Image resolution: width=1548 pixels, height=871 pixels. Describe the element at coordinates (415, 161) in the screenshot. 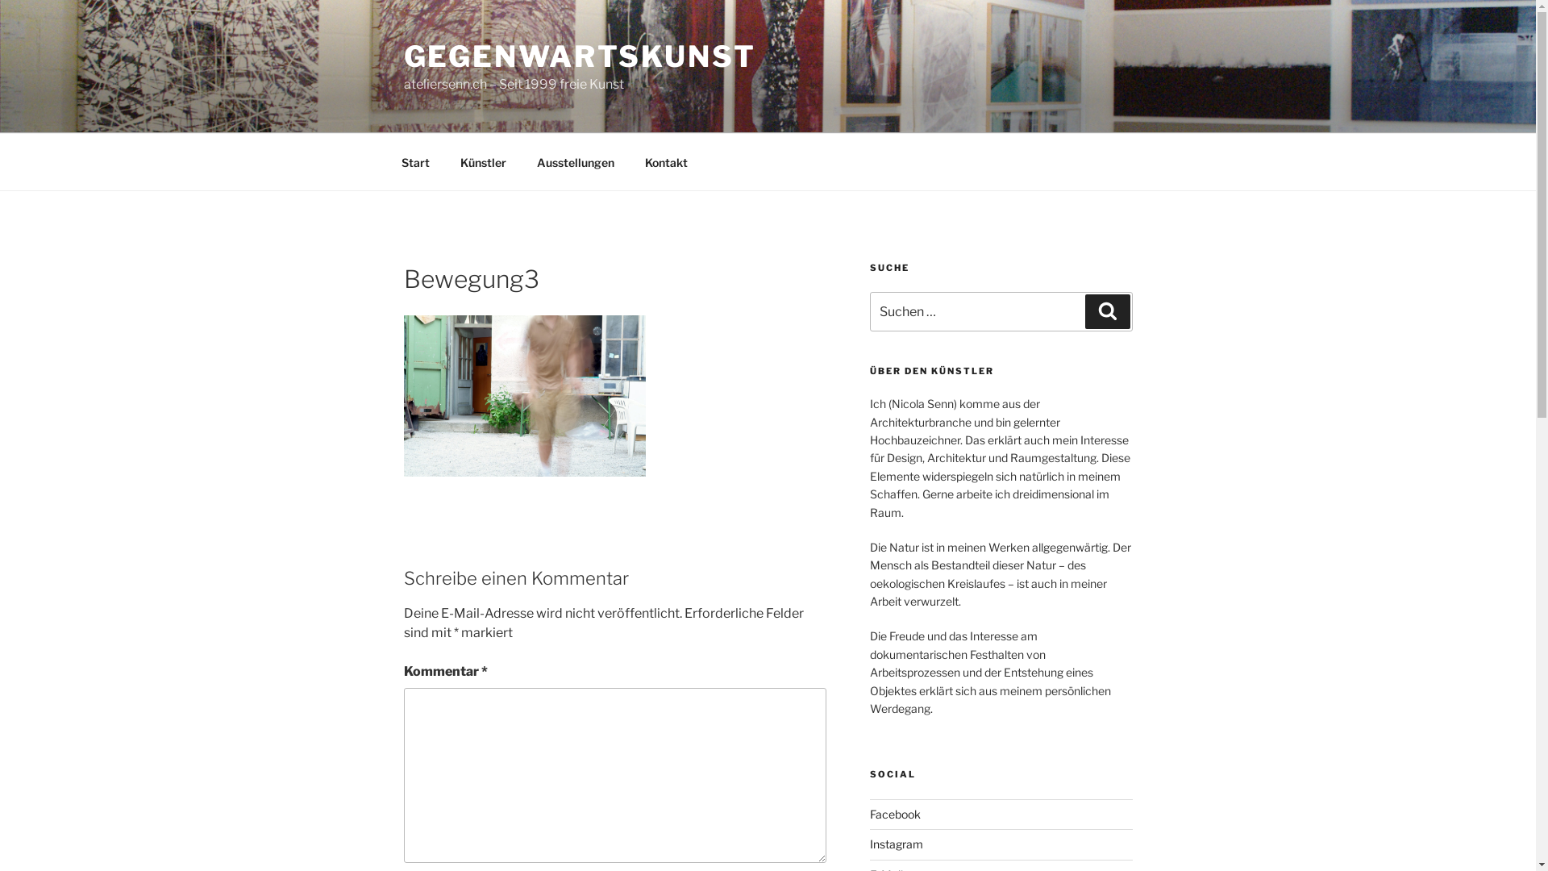

I see `Start` at that location.